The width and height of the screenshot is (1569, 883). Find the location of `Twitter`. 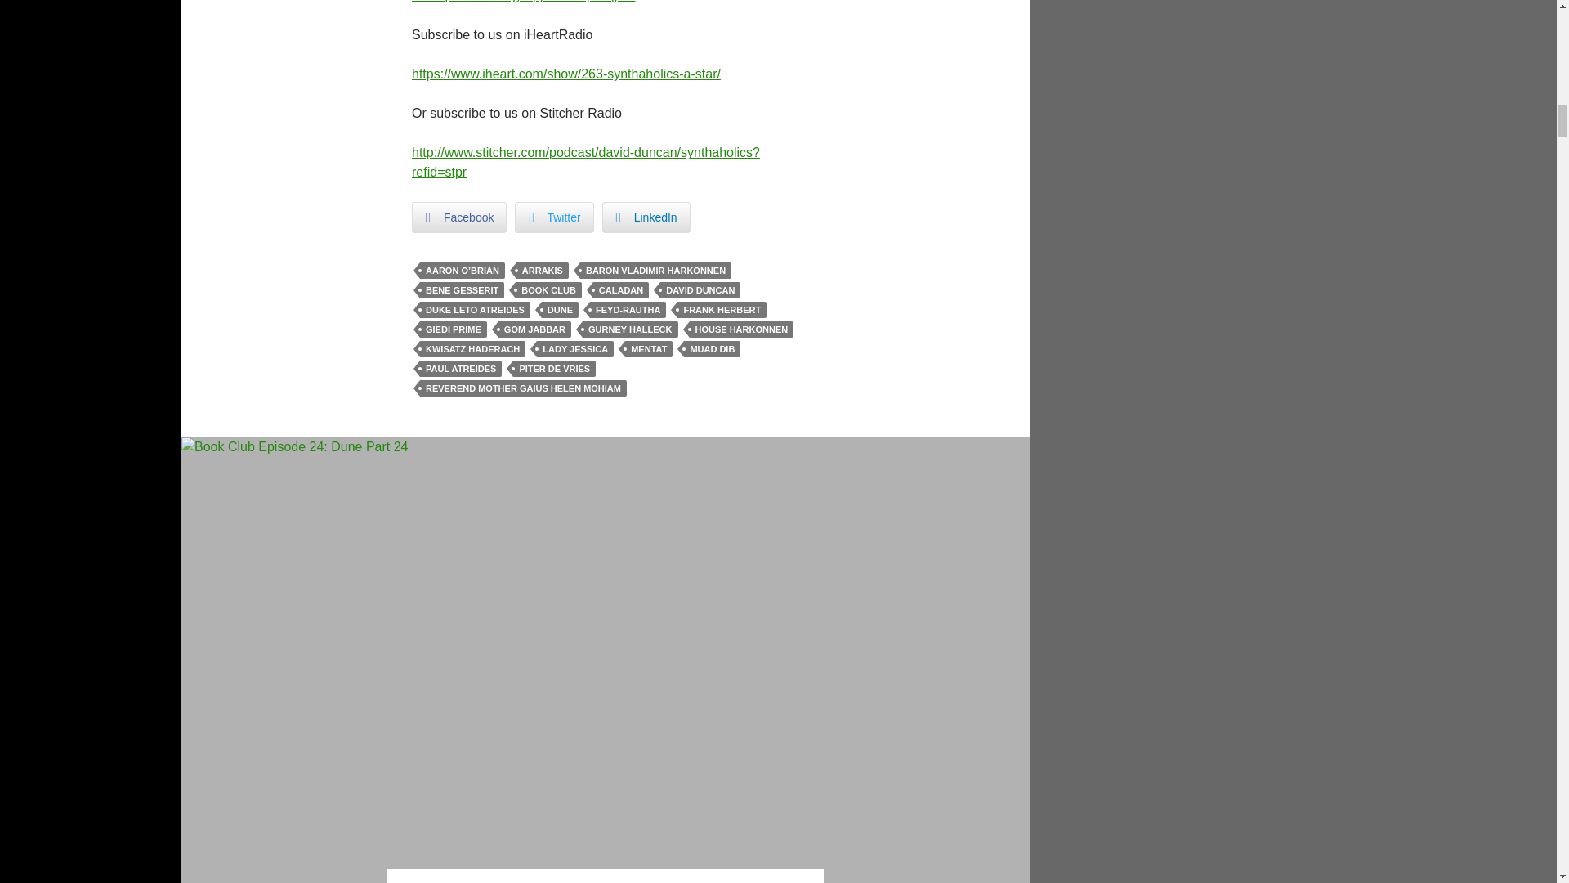

Twitter is located at coordinates (553, 217).